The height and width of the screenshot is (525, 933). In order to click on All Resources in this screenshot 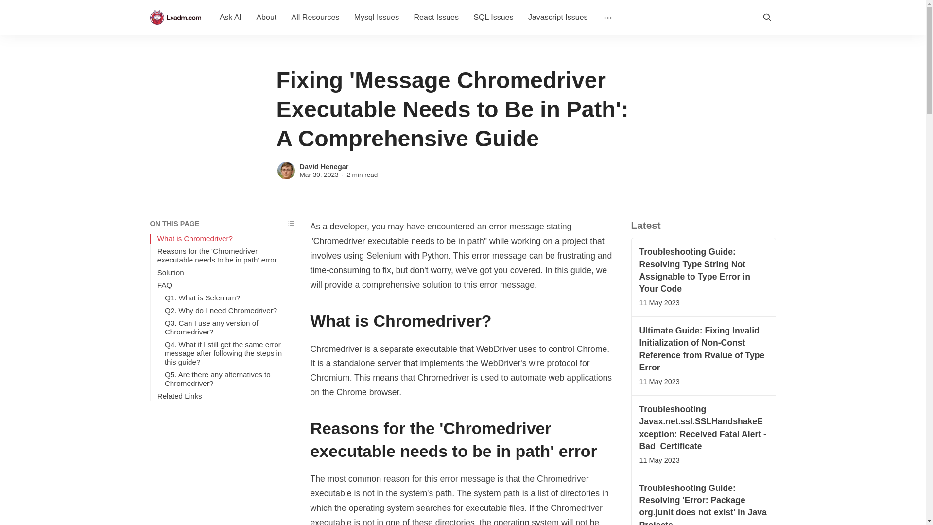, I will do `click(315, 17)`.